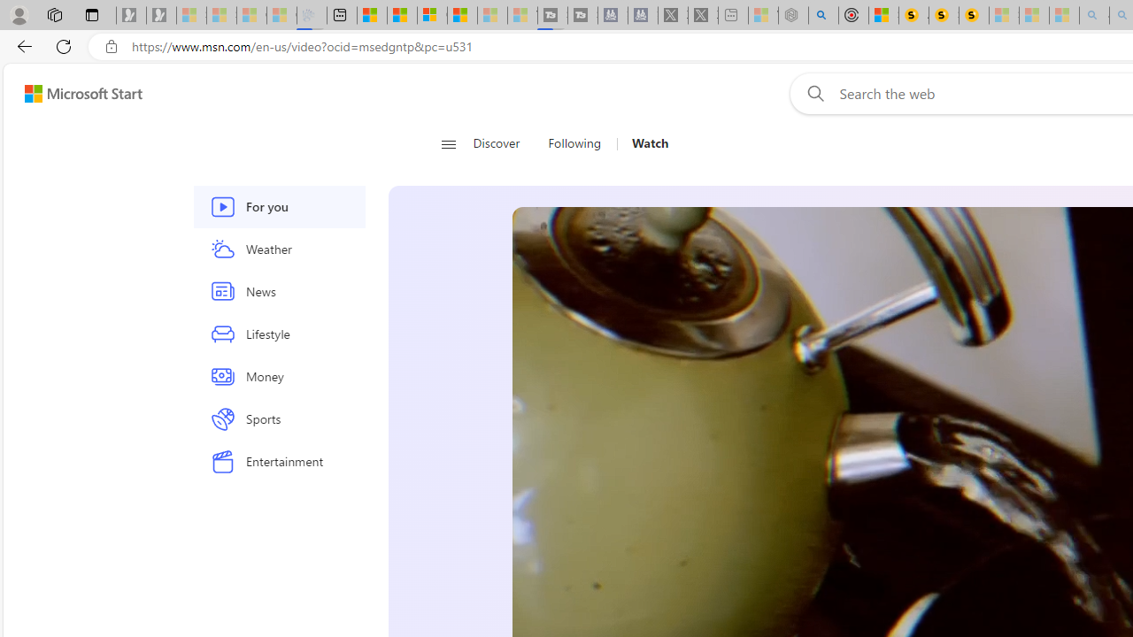  I want to click on Wildlife - MSN - Sleeping, so click(763, 16).